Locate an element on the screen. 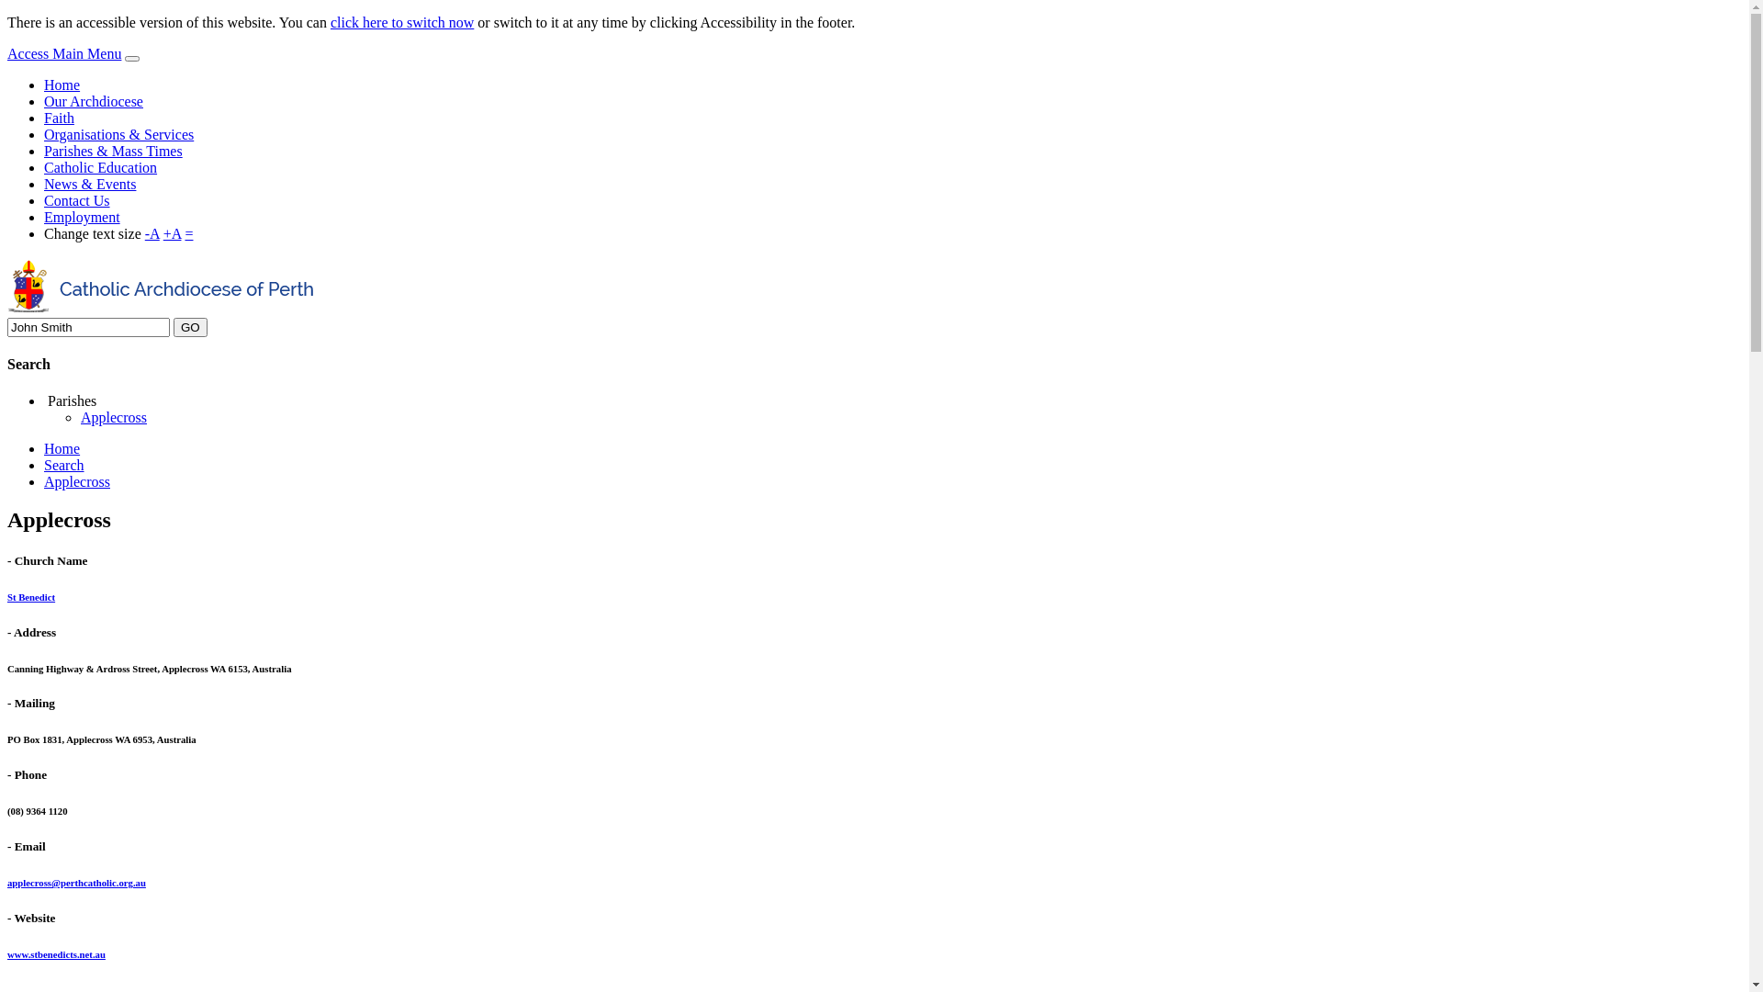  Access Main Menu is located at coordinates (64, 53).